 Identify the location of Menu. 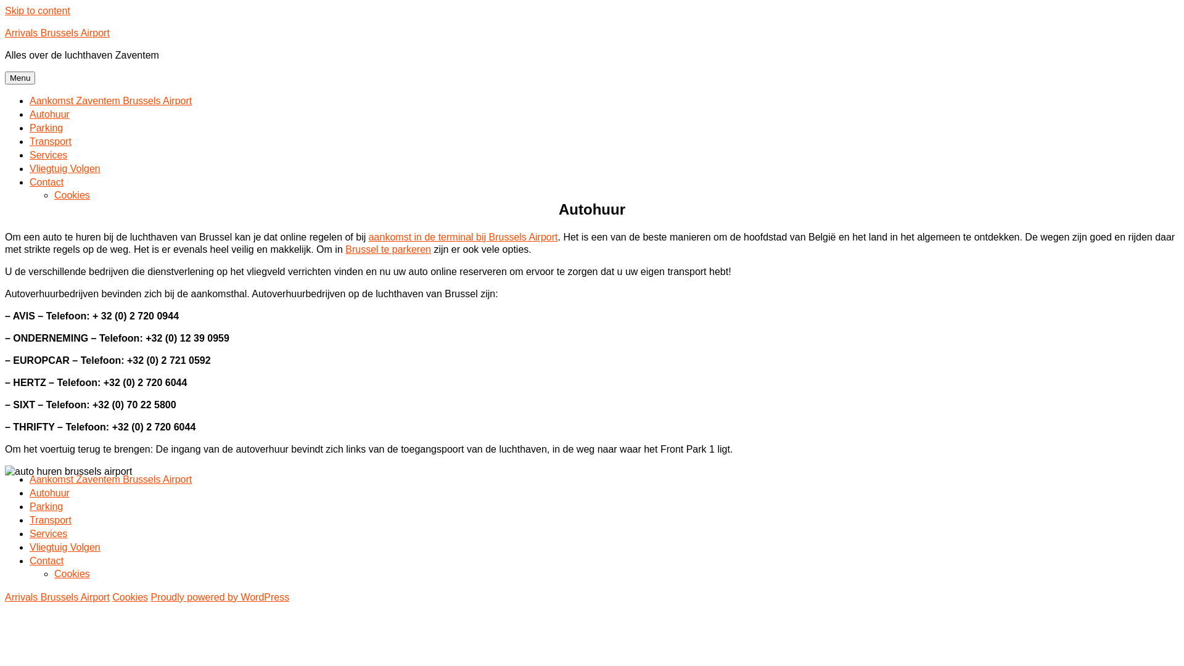
(20, 78).